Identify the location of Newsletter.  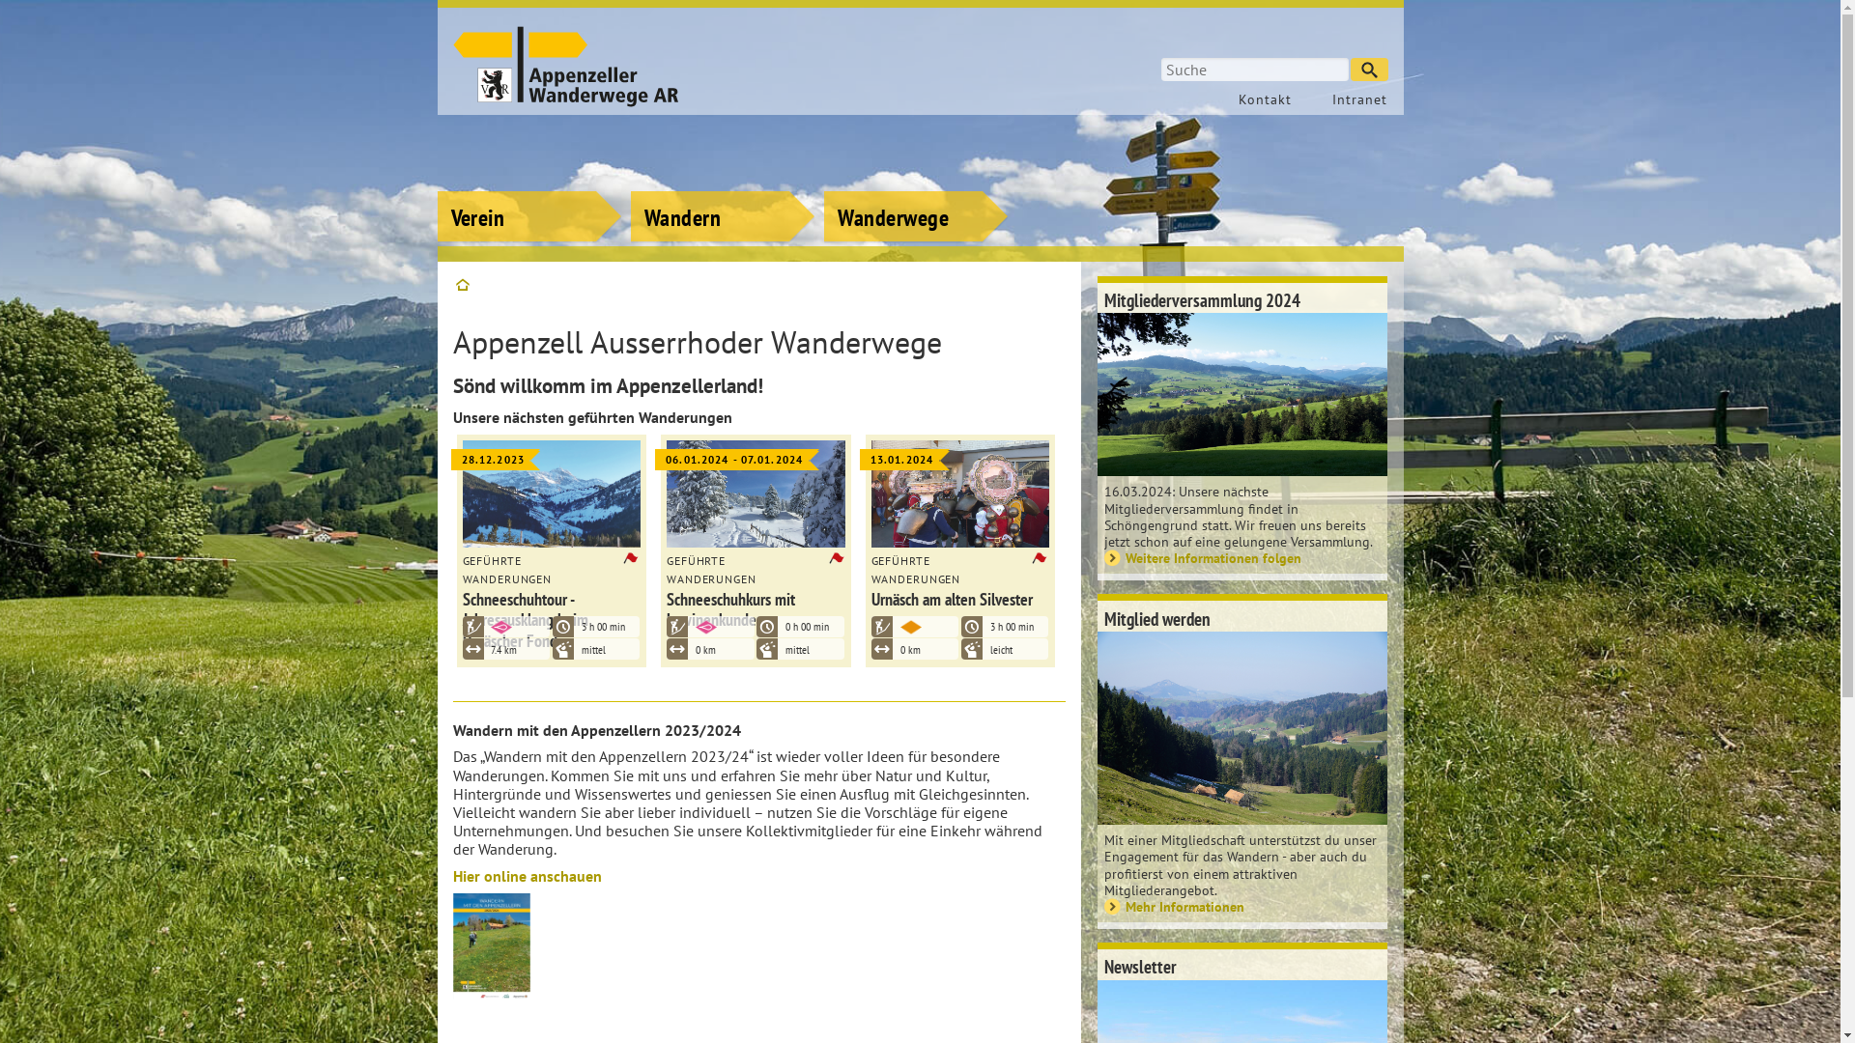
(1242, 965).